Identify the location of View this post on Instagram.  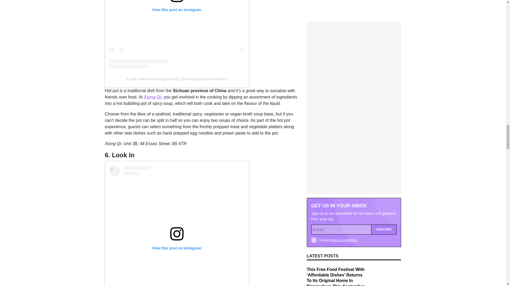
(177, 226).